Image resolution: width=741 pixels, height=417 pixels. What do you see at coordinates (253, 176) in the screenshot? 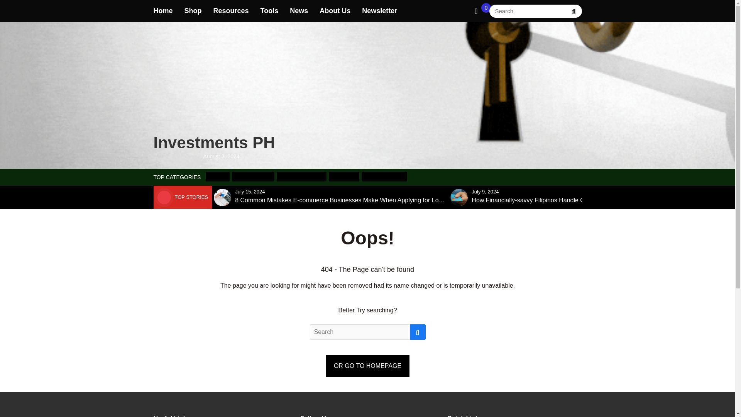
I see `Breaking News` at bounding box center [253, 176].